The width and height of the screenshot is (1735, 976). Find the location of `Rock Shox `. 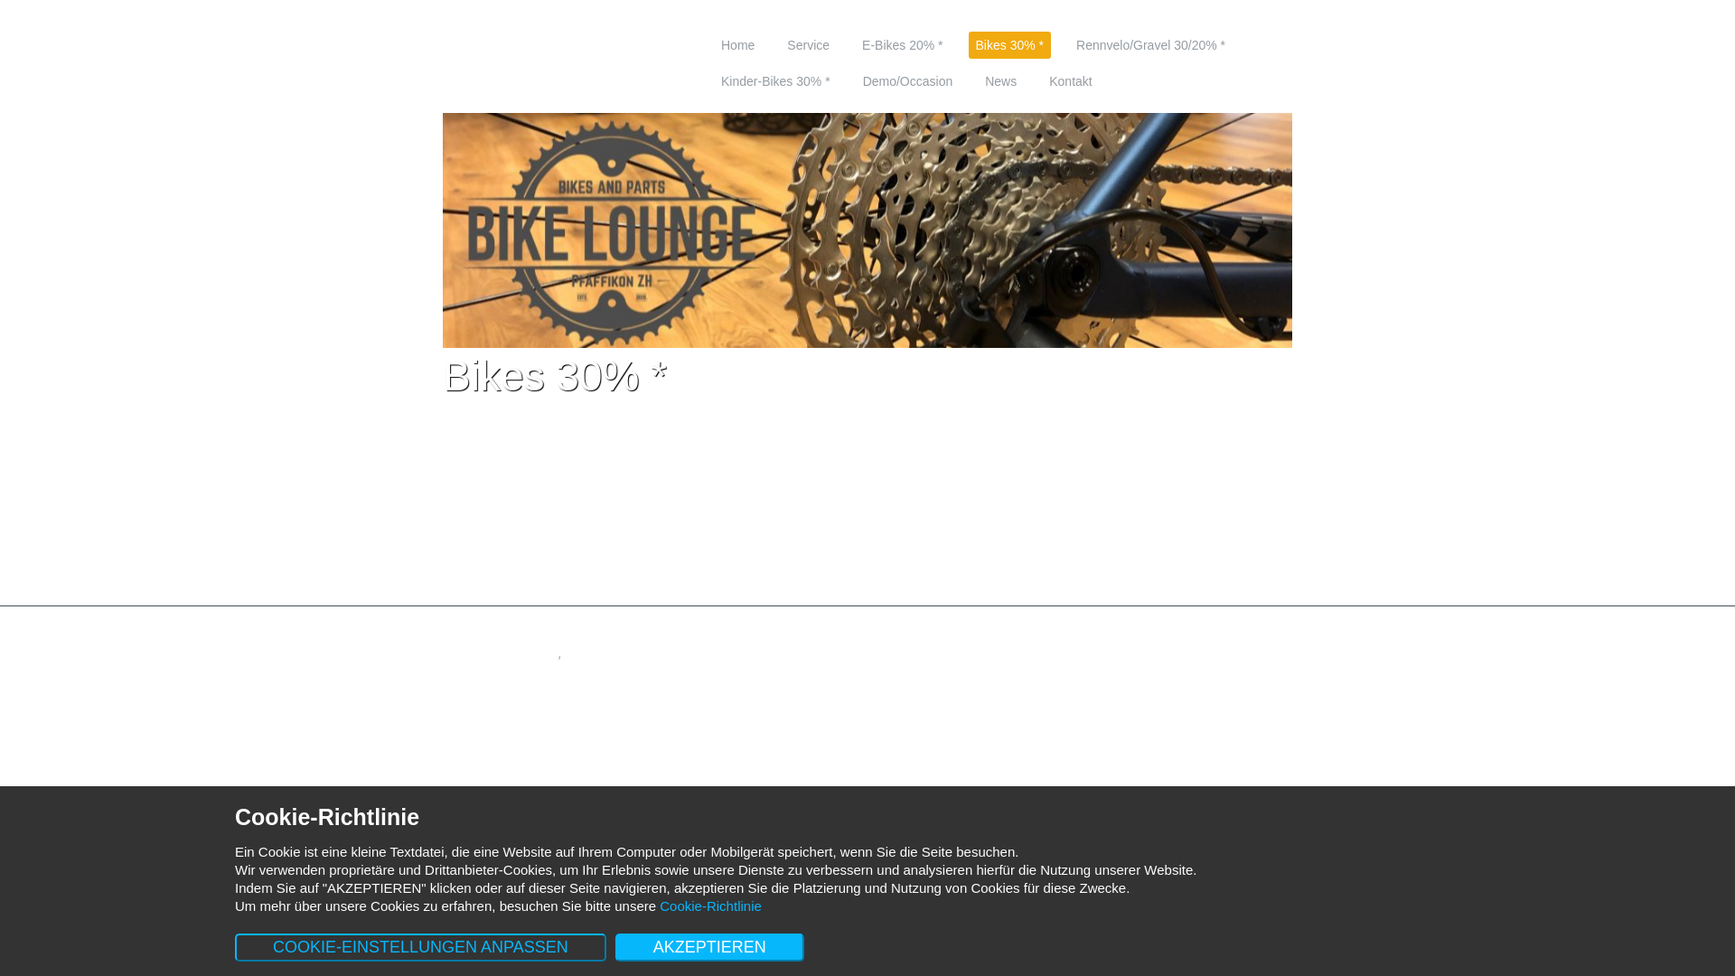

Rock Shox  is located at coordinates (591, 542).